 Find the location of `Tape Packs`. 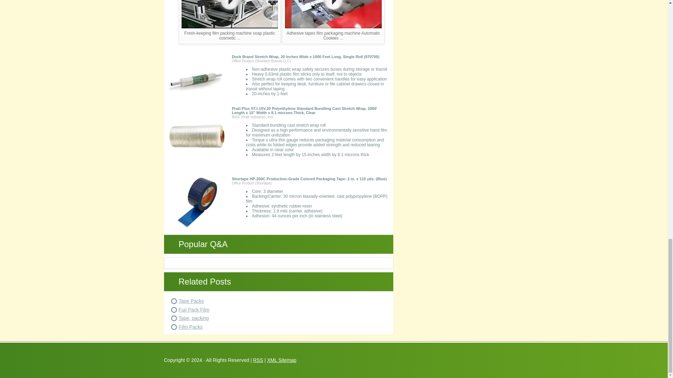

Tape Packs is located at coordinates (191, 301).